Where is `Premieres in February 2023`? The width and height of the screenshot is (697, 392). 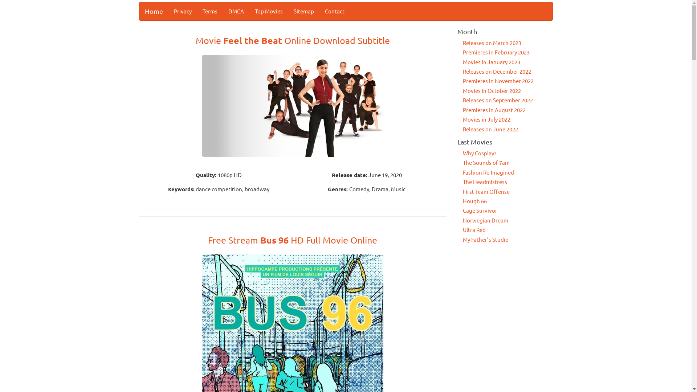
Premieres in February 2023 is located at coordinates (496, 52).